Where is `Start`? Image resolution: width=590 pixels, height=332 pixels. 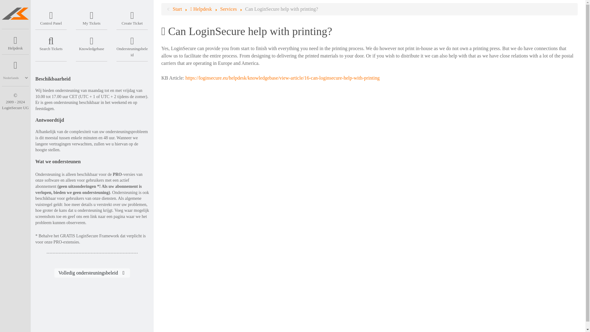
Start is located at coordinates (177, 9).